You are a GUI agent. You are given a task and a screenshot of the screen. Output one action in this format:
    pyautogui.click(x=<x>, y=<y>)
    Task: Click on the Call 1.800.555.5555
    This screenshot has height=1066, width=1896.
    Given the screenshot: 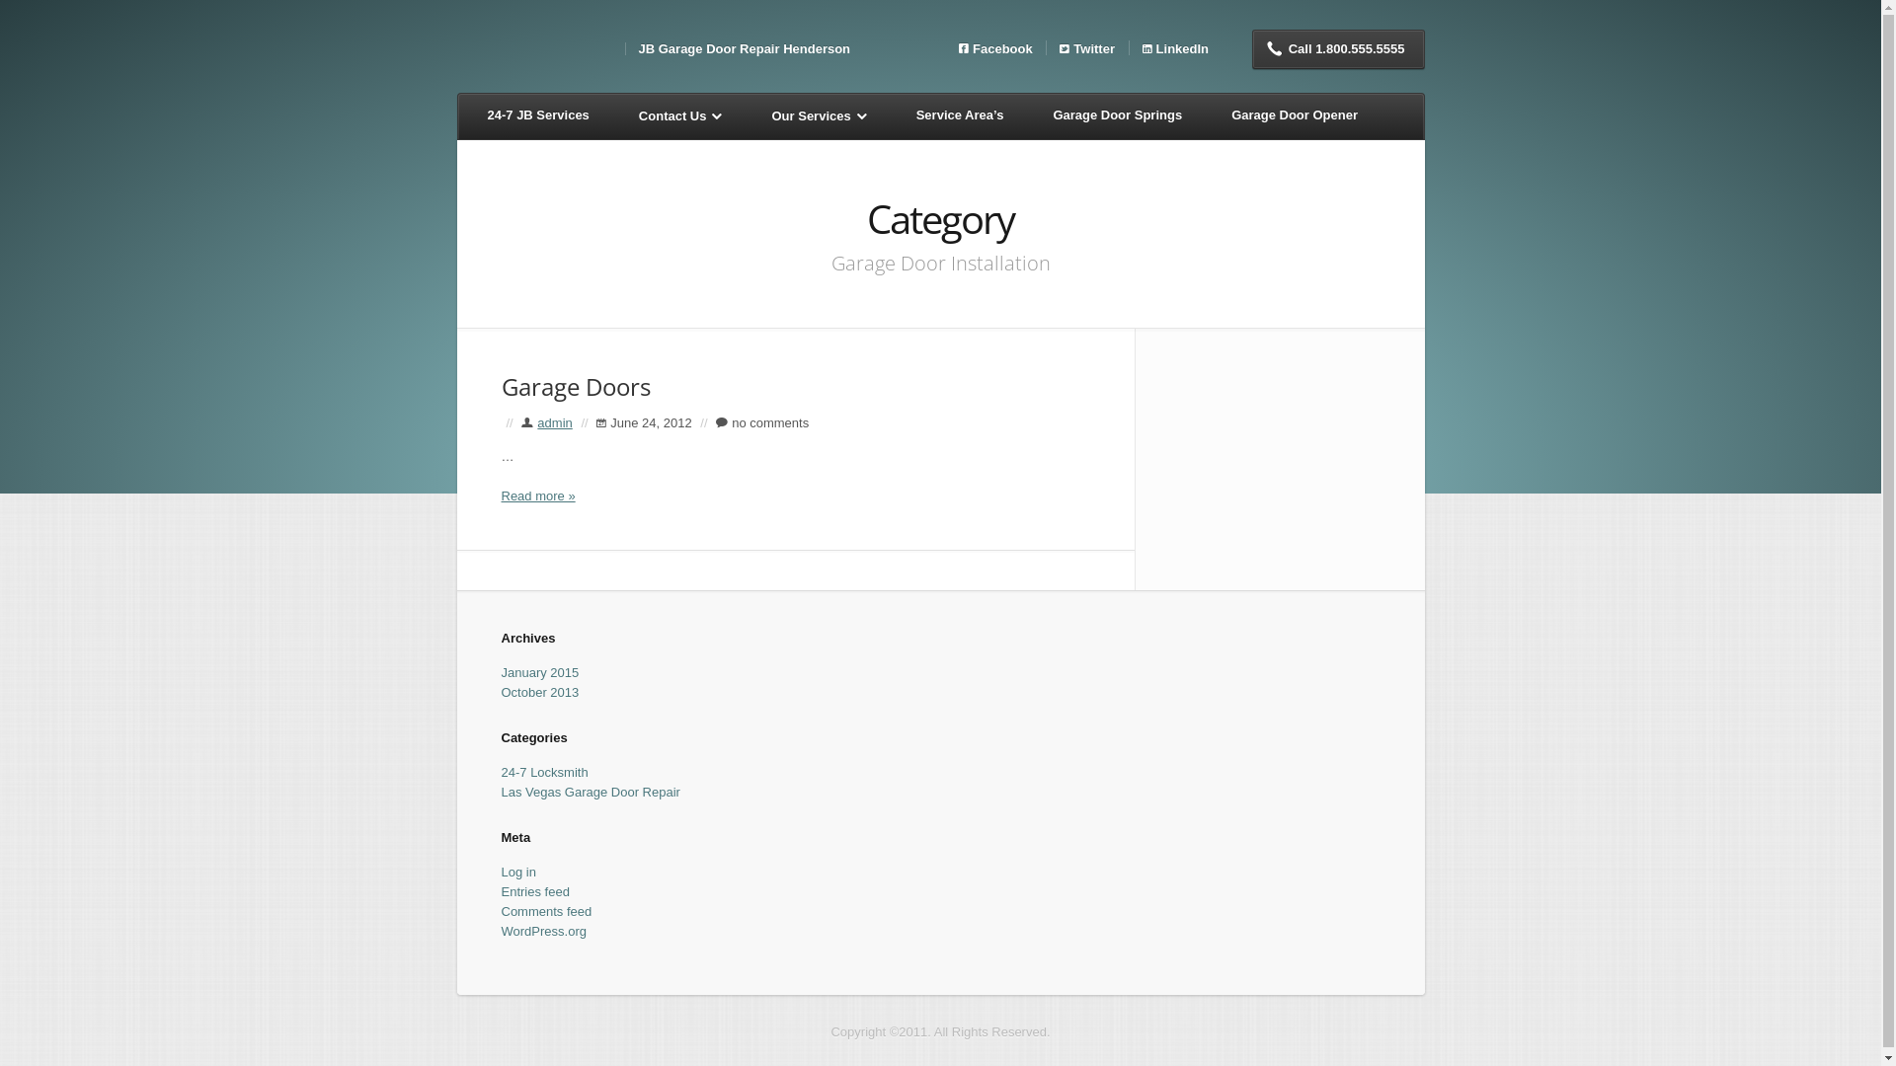 What is the action you would take?
    pyautogui.click(x=1339, y=49)
    